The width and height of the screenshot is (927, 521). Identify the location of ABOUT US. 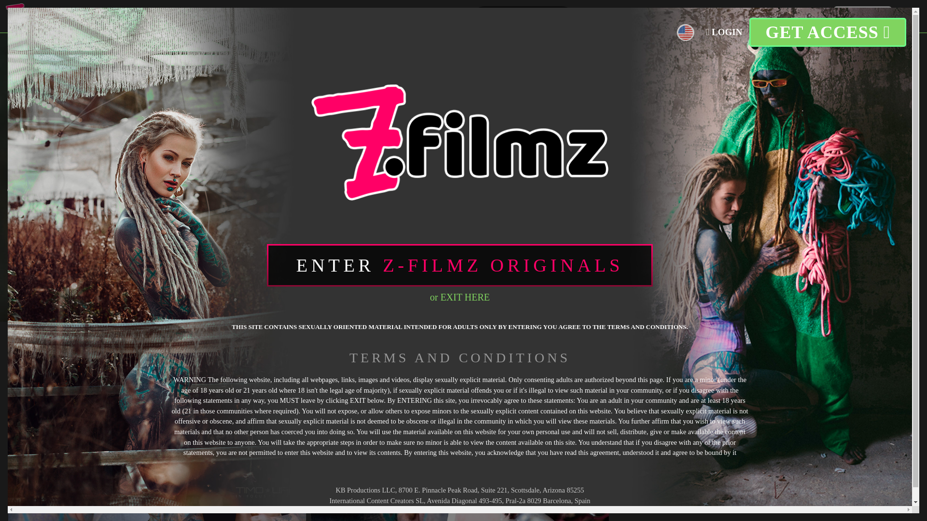
(306, 15).